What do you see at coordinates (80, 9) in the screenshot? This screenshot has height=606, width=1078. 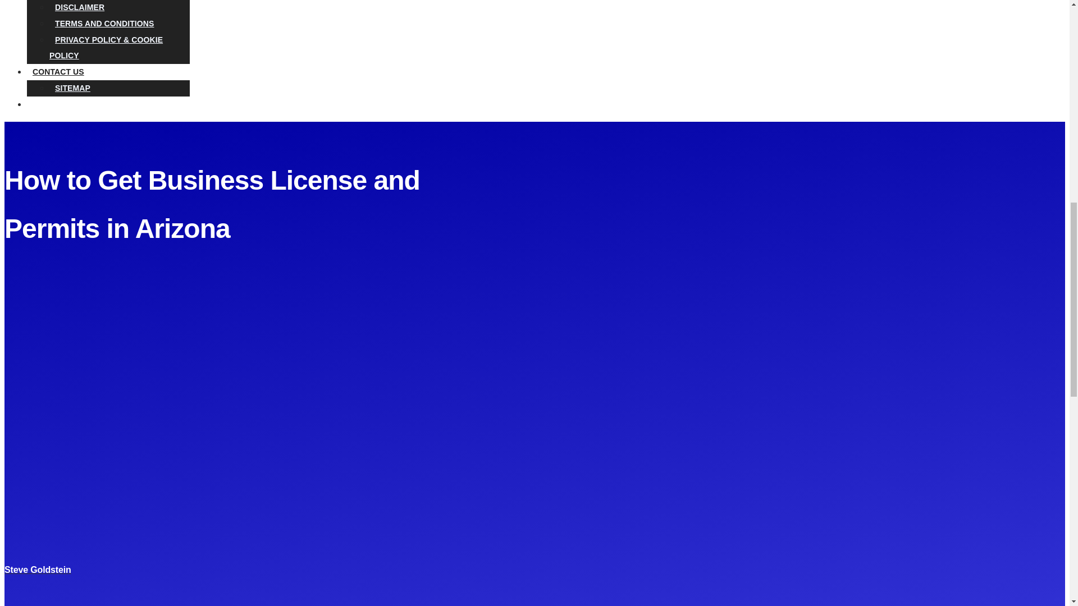 I see `DISCLAIMER` at bounding box center [80, 9].